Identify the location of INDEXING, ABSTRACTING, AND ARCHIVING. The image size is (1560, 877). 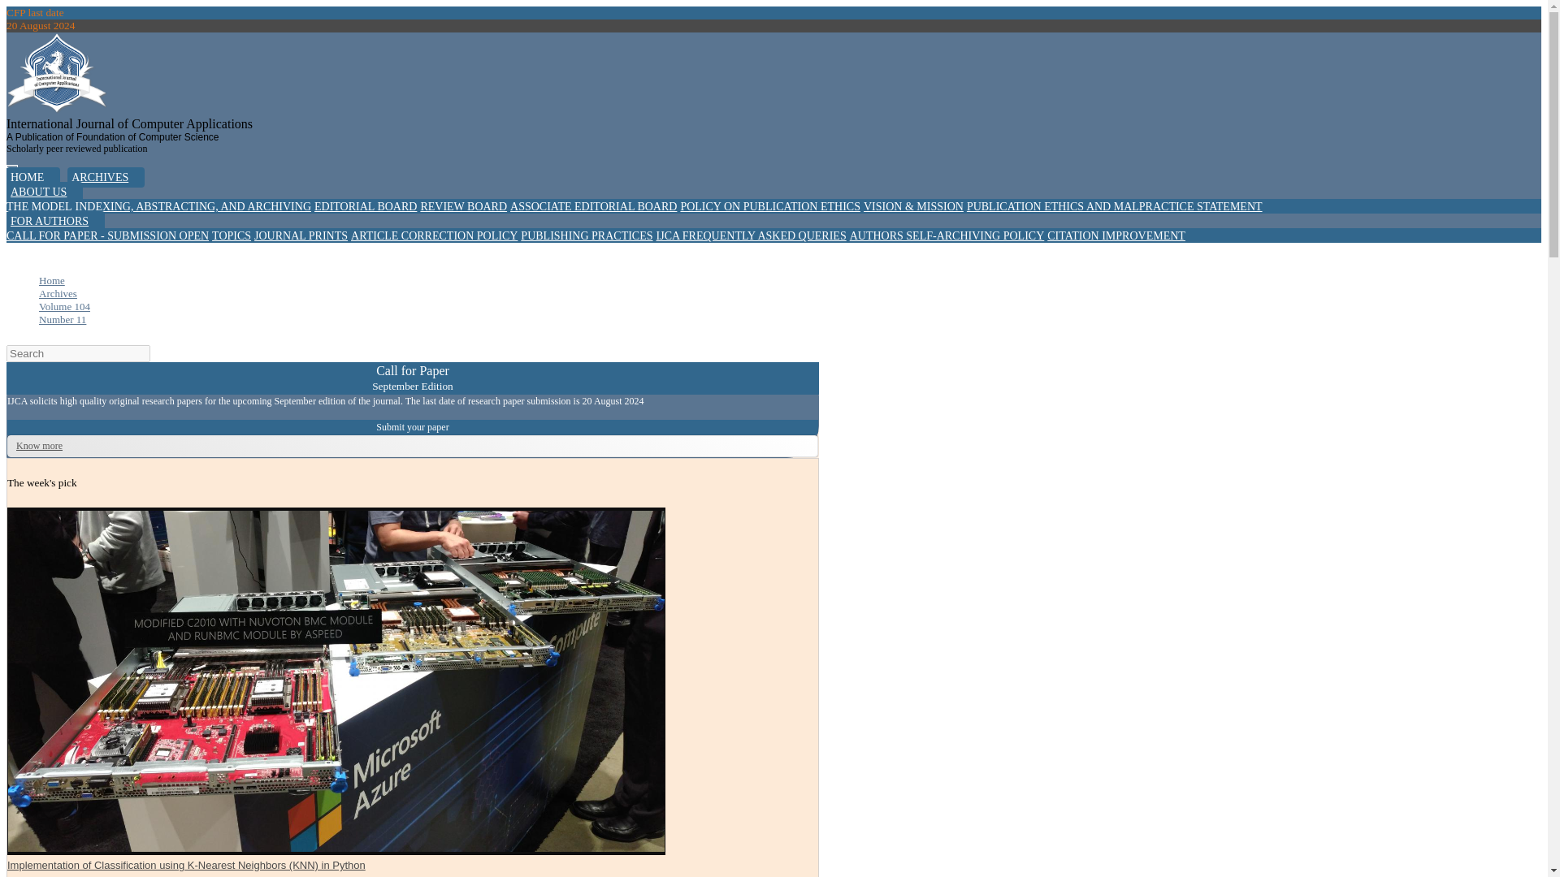
(193, 206).